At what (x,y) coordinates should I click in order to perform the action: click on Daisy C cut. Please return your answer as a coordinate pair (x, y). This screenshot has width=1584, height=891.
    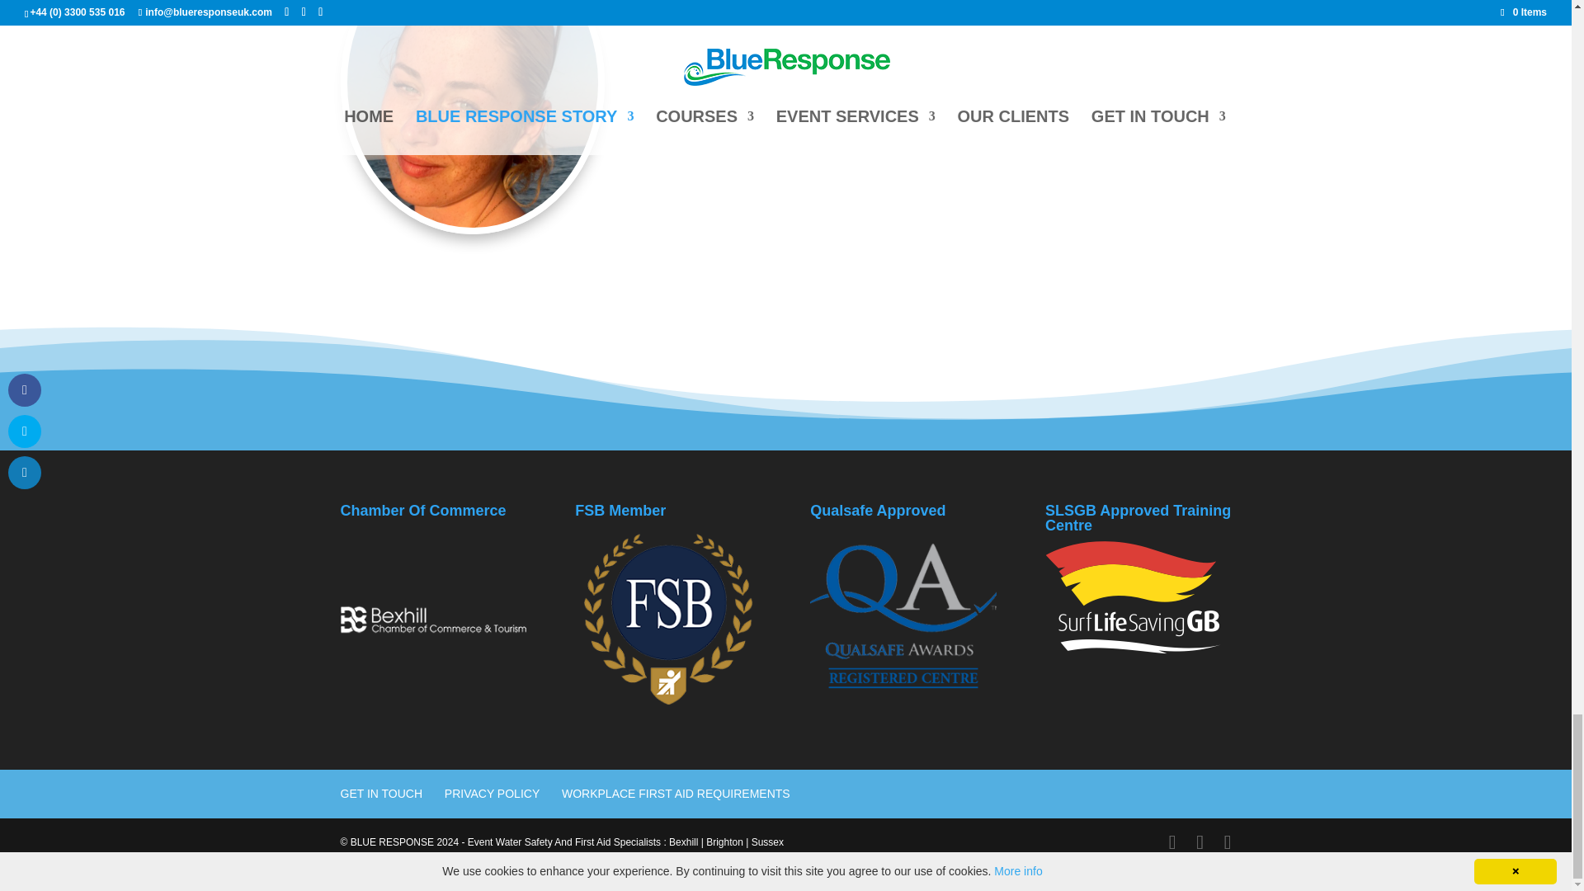
    Looking at the image, I should click on (472, 114).